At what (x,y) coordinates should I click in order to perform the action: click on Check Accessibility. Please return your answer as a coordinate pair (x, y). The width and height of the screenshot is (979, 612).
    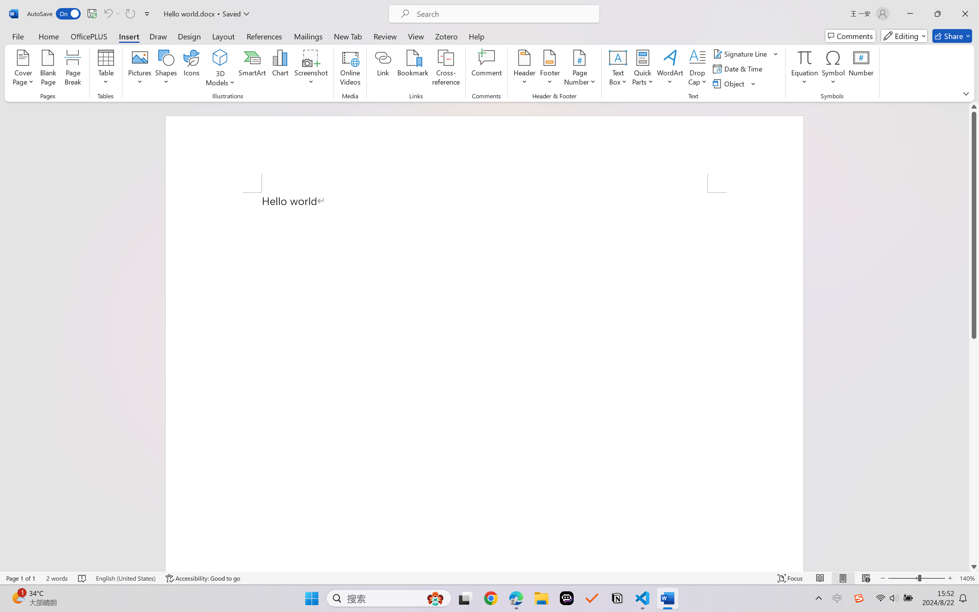
    Looking at the image, I should click on (64, 44).